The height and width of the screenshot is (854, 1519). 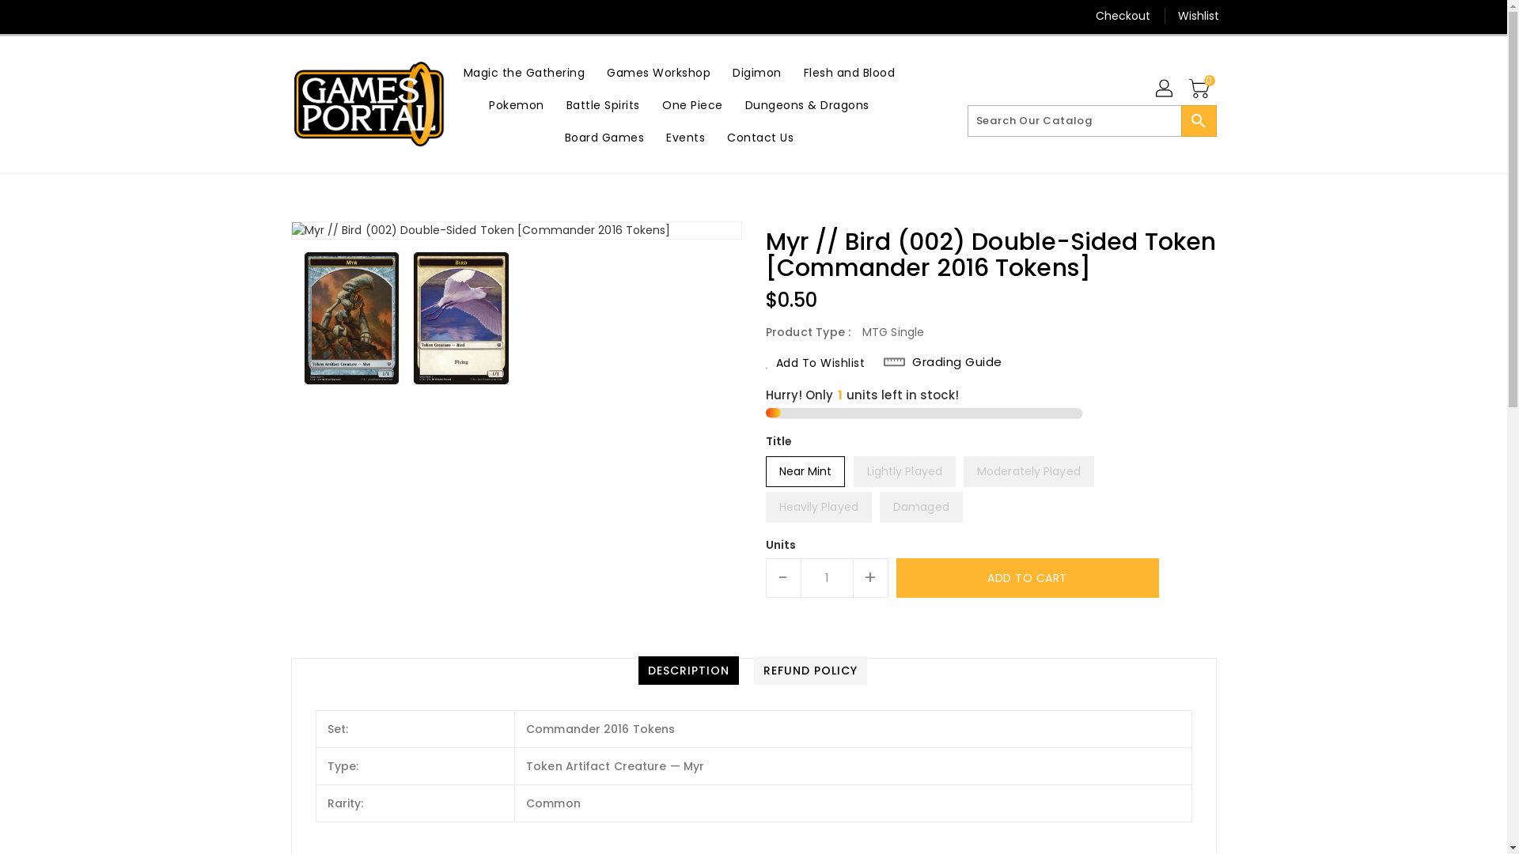 I want to click on Contact Us, so click(x=760, y=138).